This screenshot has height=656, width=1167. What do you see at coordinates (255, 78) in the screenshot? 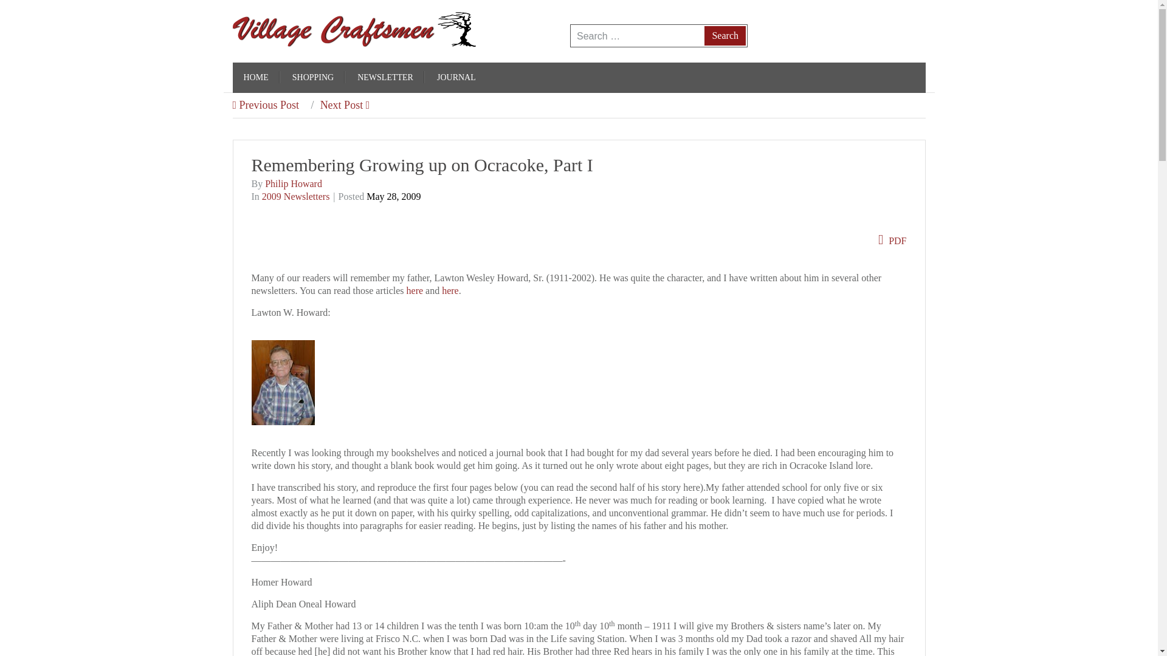
I see `HOME` at bounding box center [255, 78].